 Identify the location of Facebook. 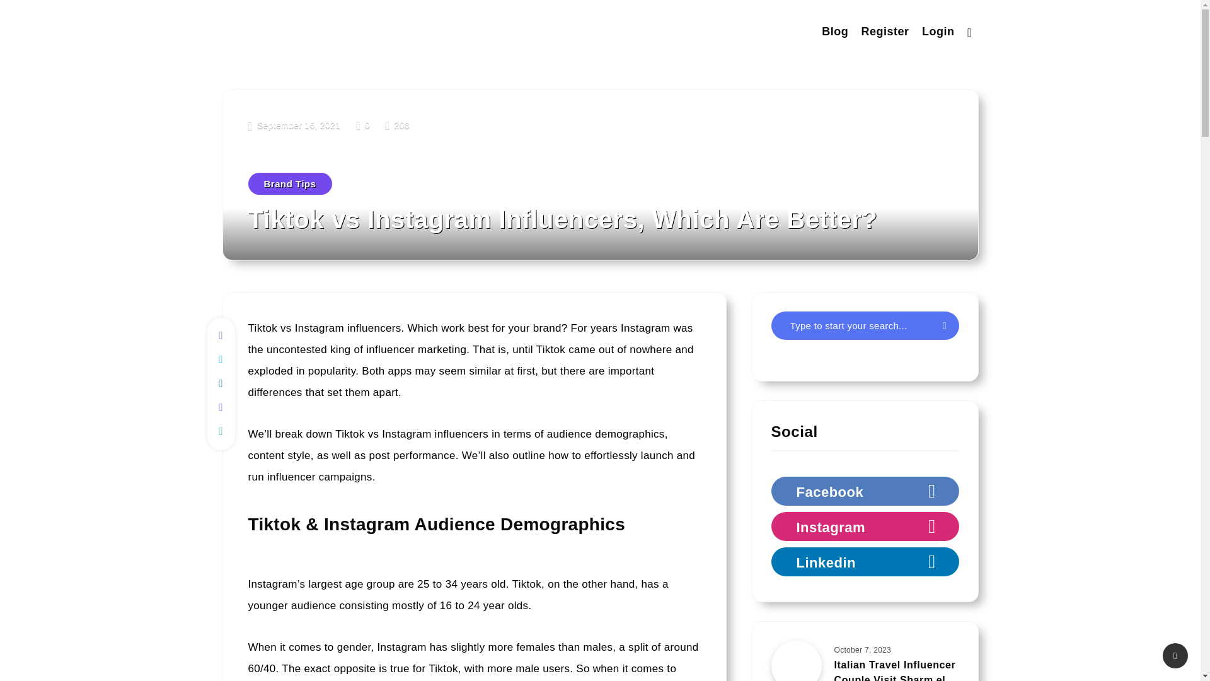
(865, 491).